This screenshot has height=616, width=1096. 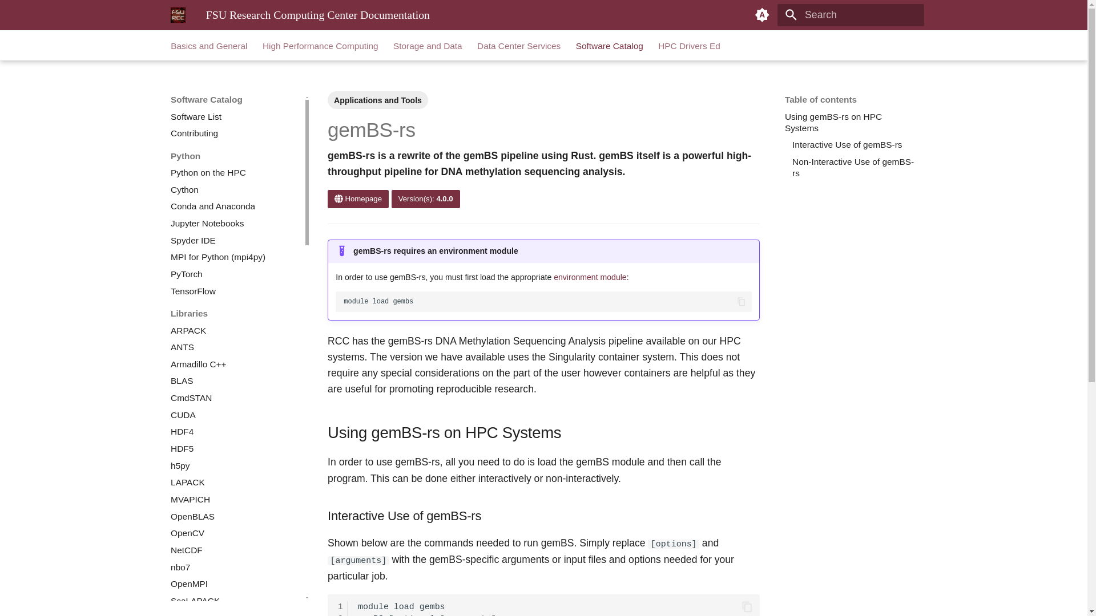 What do you see at coordinates (518, 46) in the screenshot?
I see `Data Center Services` at bounding box center [518, 46].